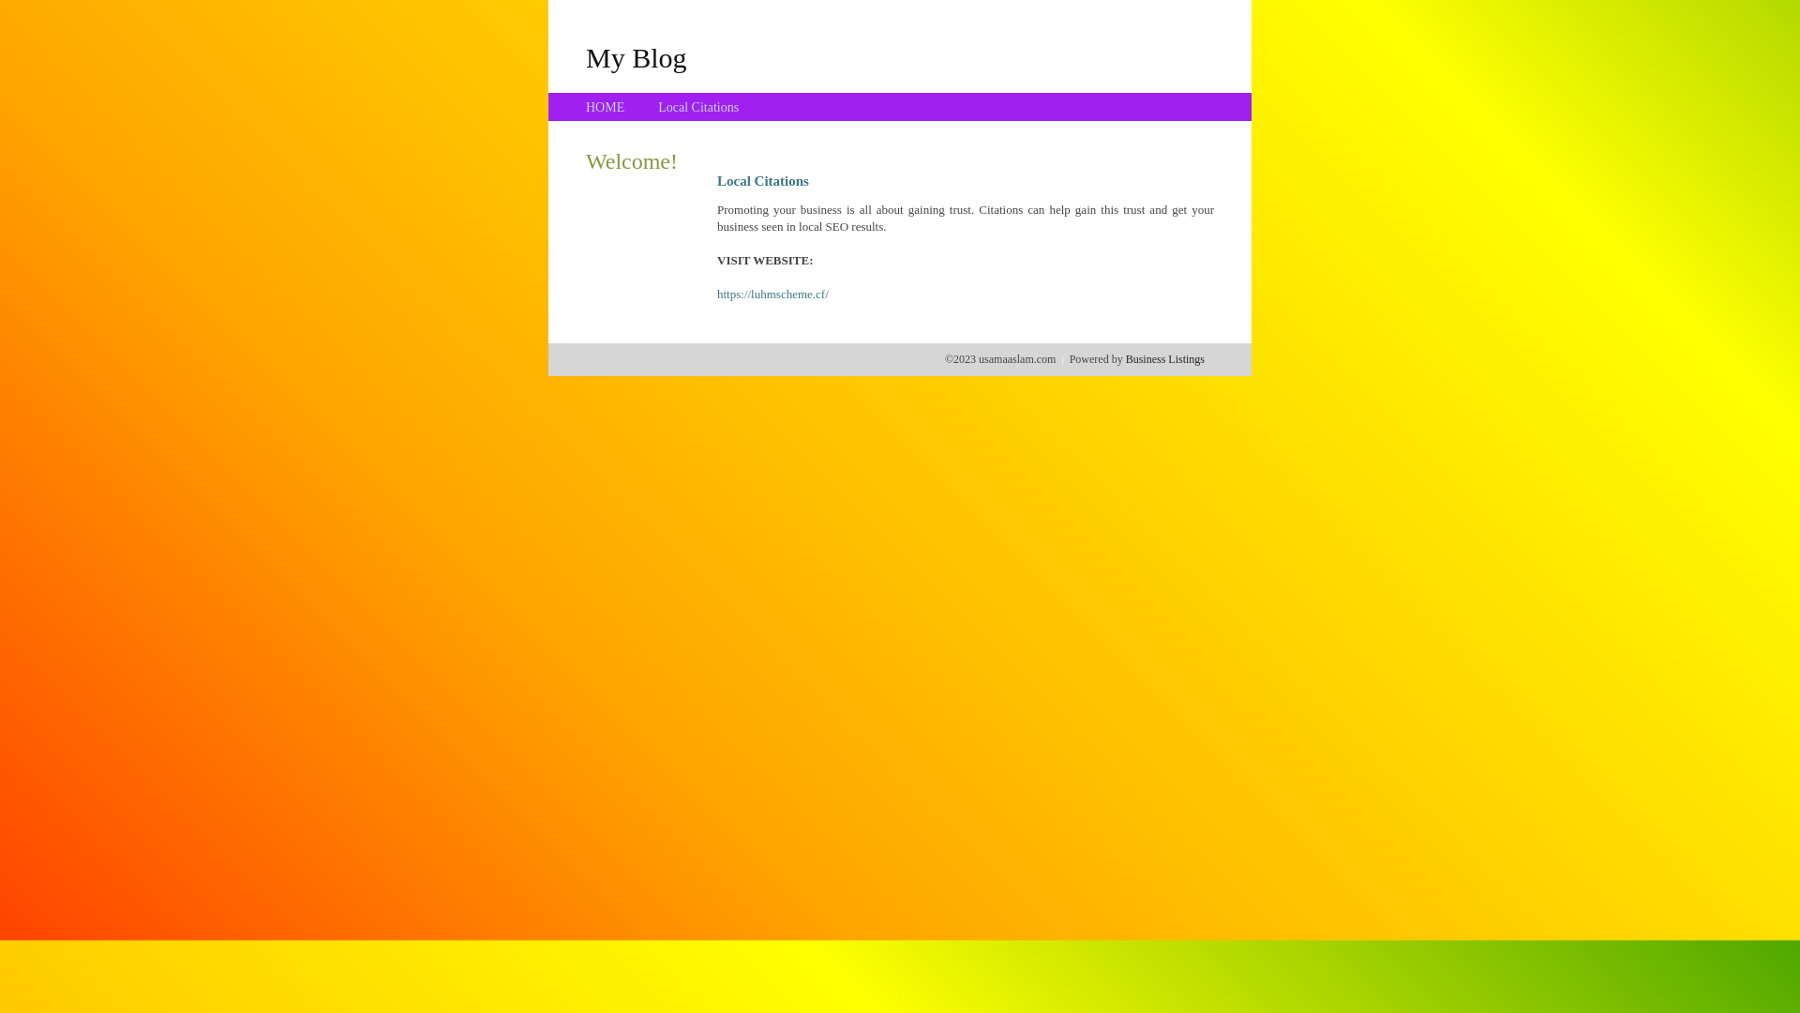 This screenshot has width=1800, height=1013. Describe the element at coordinates (637, 57) in the screenshot. I see `My Blog` at that location.